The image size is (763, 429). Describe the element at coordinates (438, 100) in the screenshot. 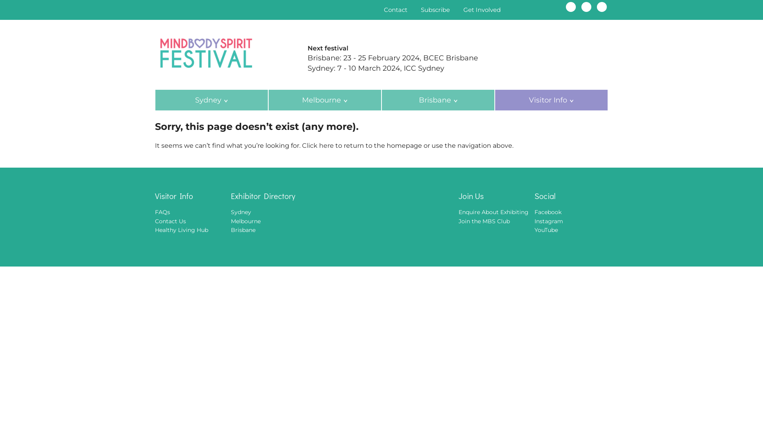

I see `Brisbane` at that location.